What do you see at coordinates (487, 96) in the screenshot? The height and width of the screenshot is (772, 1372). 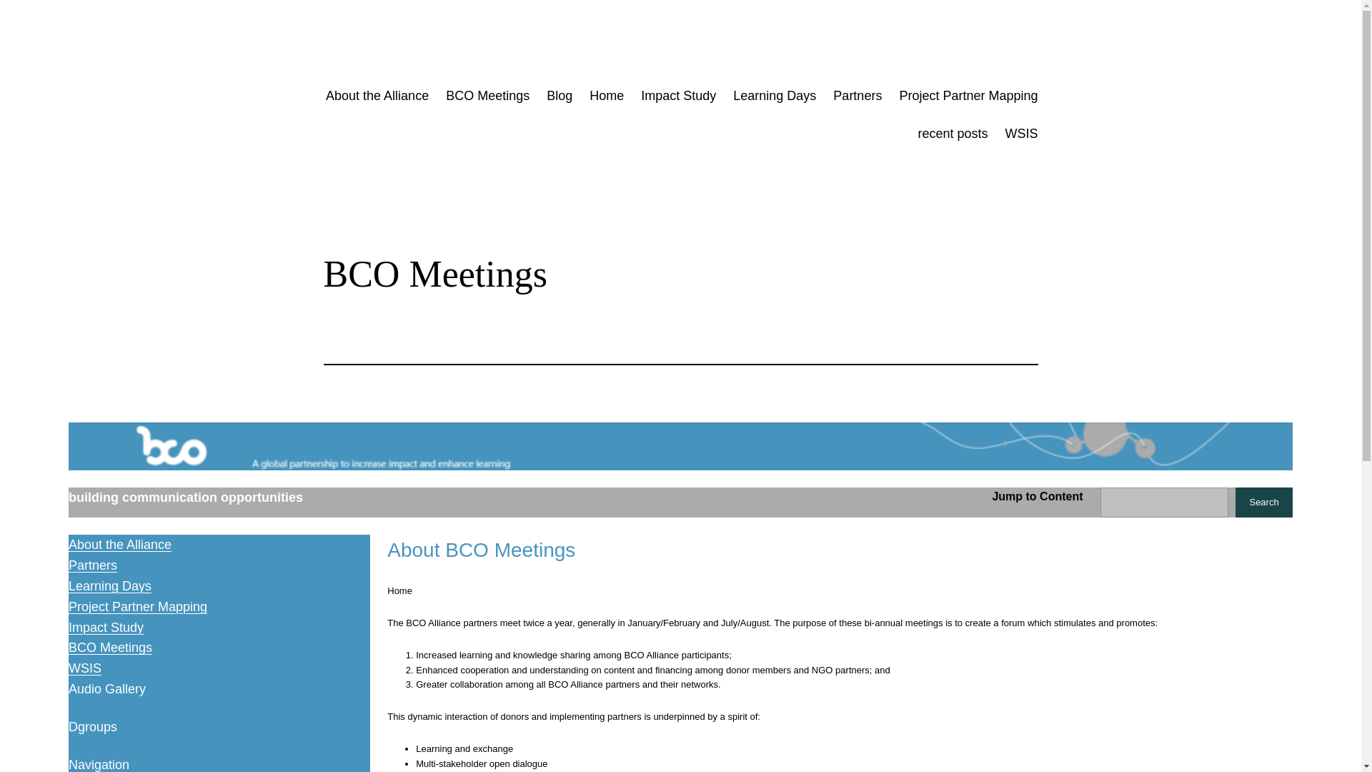 I see `BCO Meetings` at bounding box center [487, 96].